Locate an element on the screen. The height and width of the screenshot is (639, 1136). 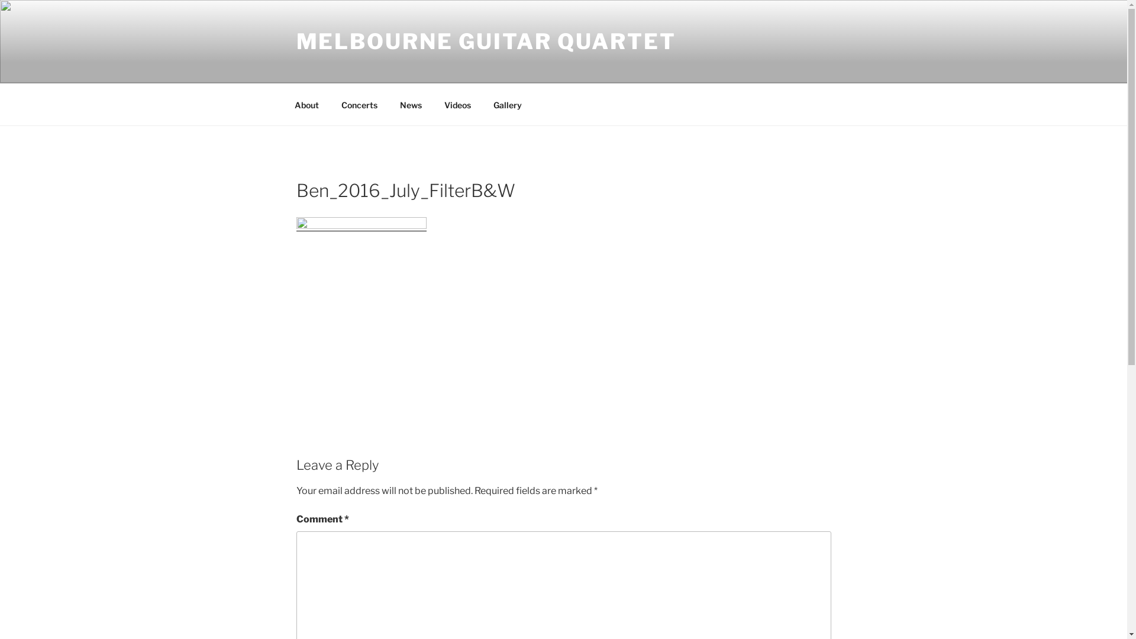
About is located at coordinates (306, 104).